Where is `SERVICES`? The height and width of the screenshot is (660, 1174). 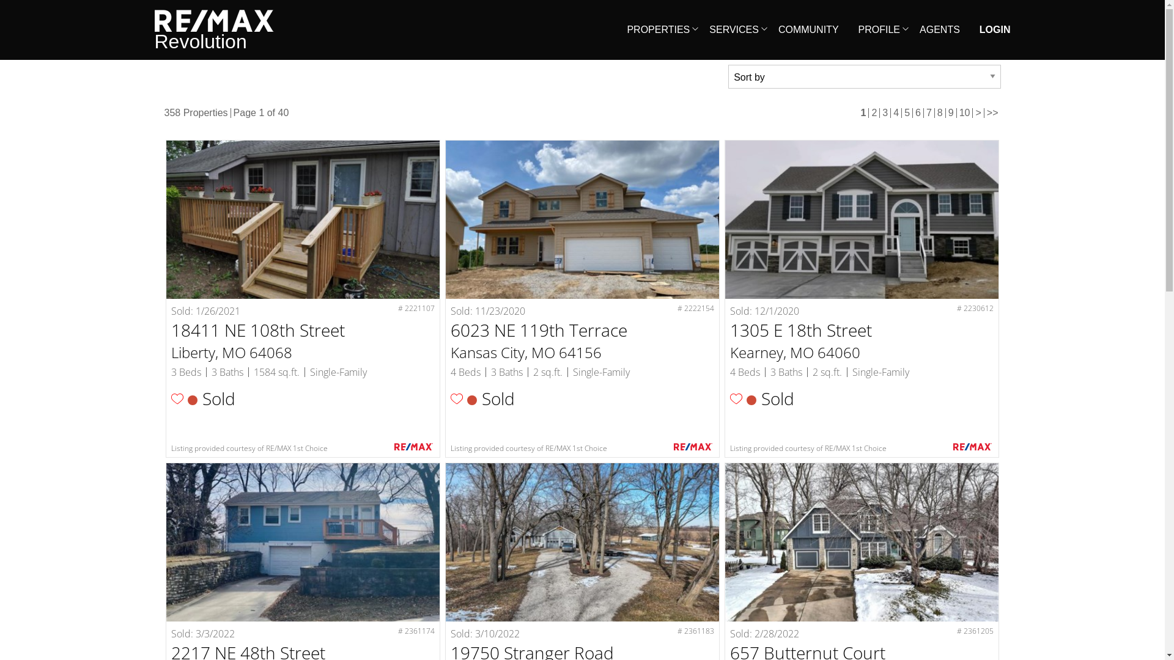 SERVICES is located at coordinates (734, 30).